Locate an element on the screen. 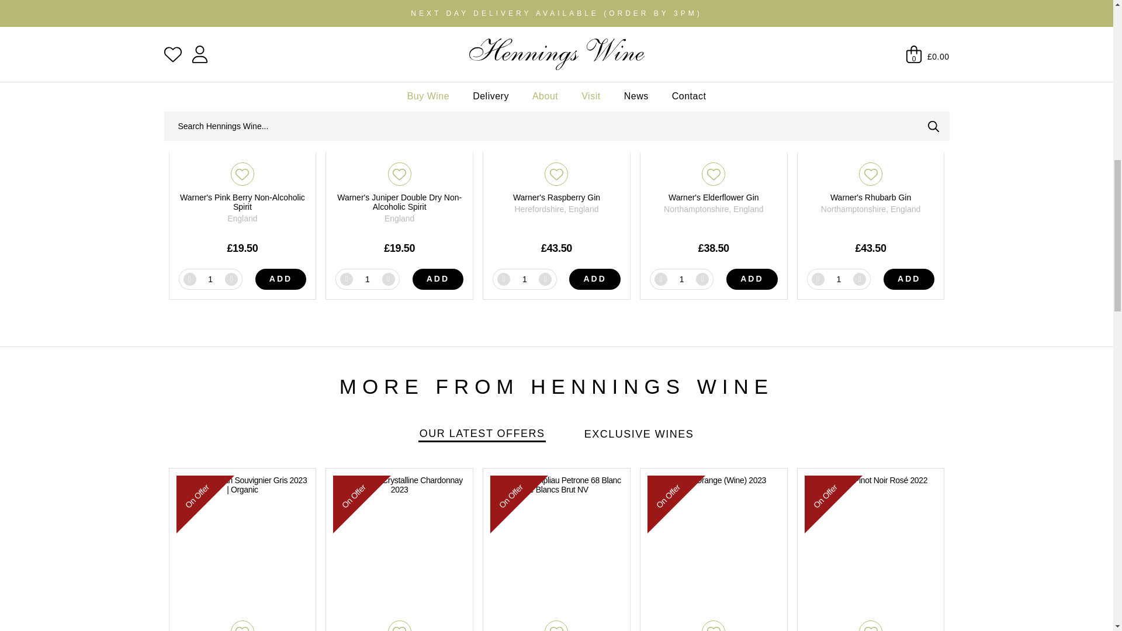 The image size is (1122, 631). Add To Basket is located at coordinates (594, 279).